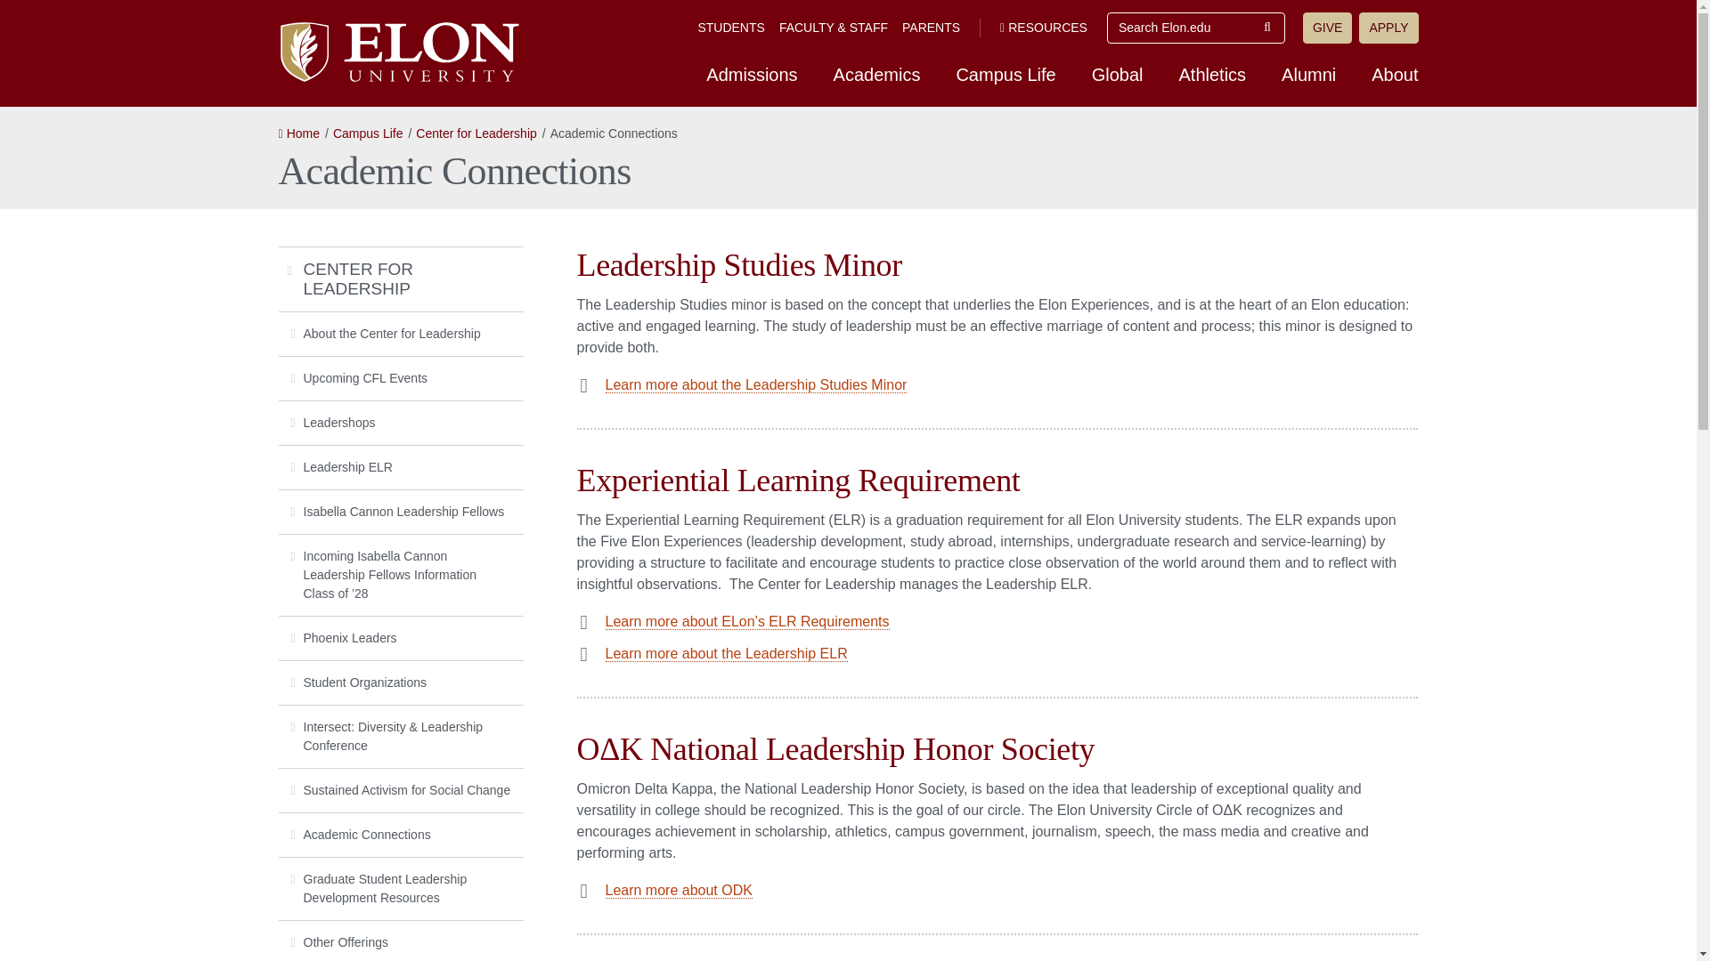 This screenshot has height=961, width=1710. I want to click on RESOURCES, so click(1044, 27).